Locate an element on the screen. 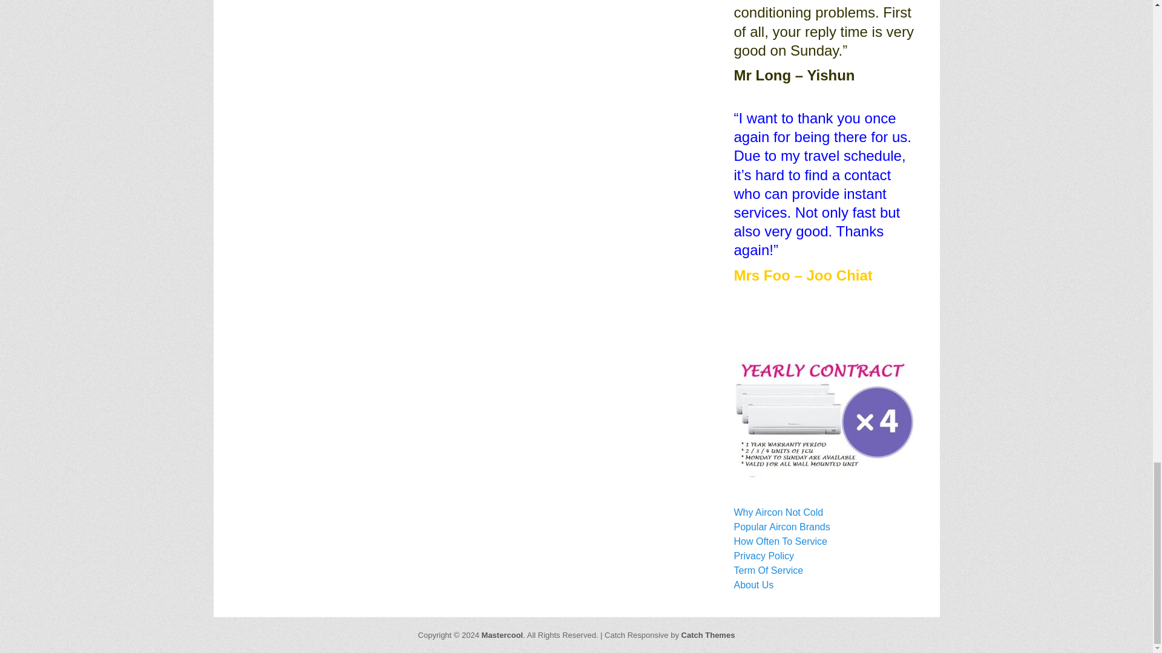 The width and height of the screenshot is (1162, 653). Why Aircon Not Cold is located at coordinates (778, 513).